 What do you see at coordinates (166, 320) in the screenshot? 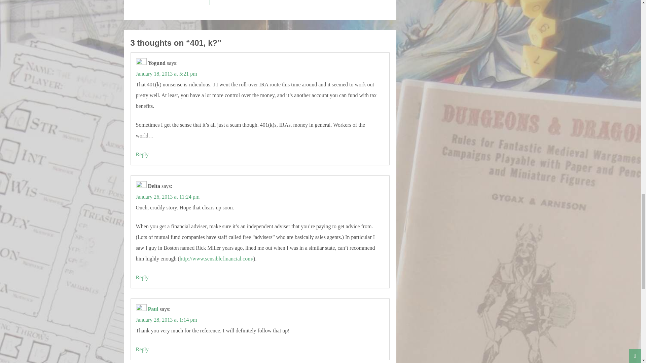
I see `January 28, 2013 at 1:14 pm` at bounding box center [166, 320].